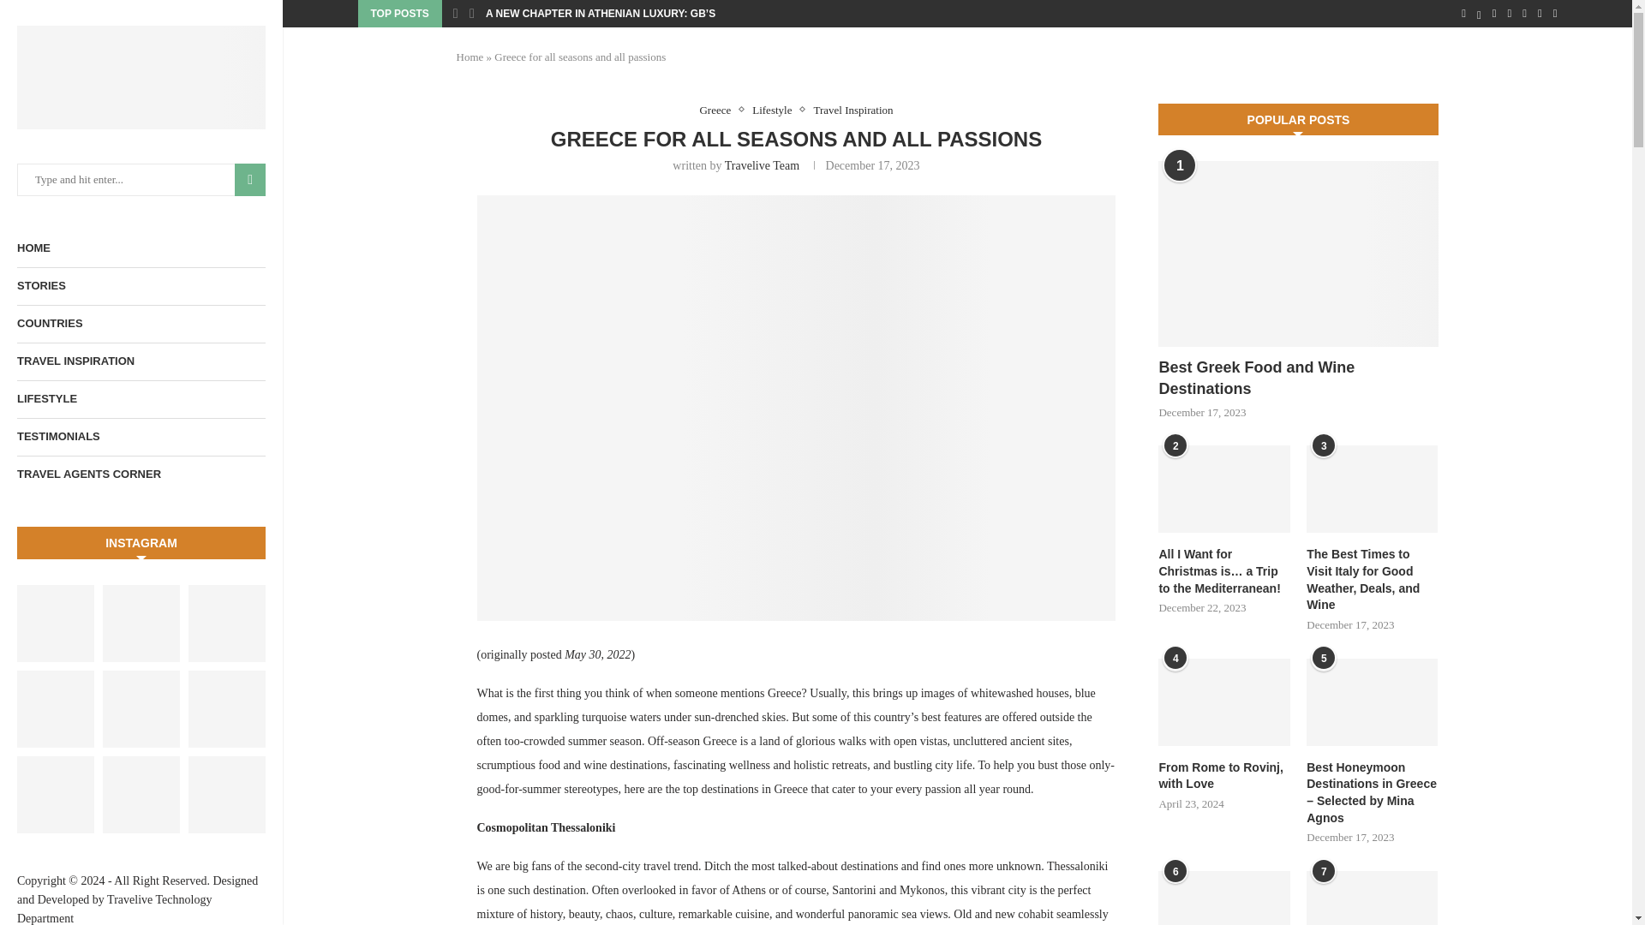 Image resolution: width=1645 pixels, height=925 pixels. I want to click on LIFESTYLE, so click(141, 399).